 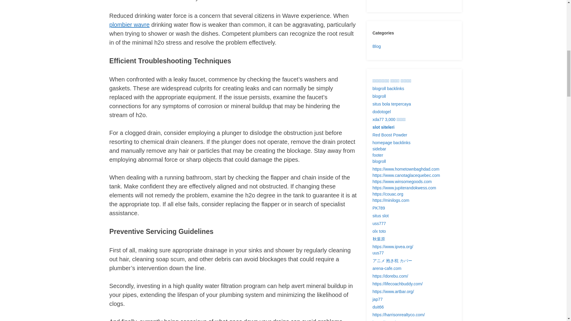 What do you see at coordinates (391, 143) in the screenshot?
I see `homepage backlinks` at bounding box center [391, 143].